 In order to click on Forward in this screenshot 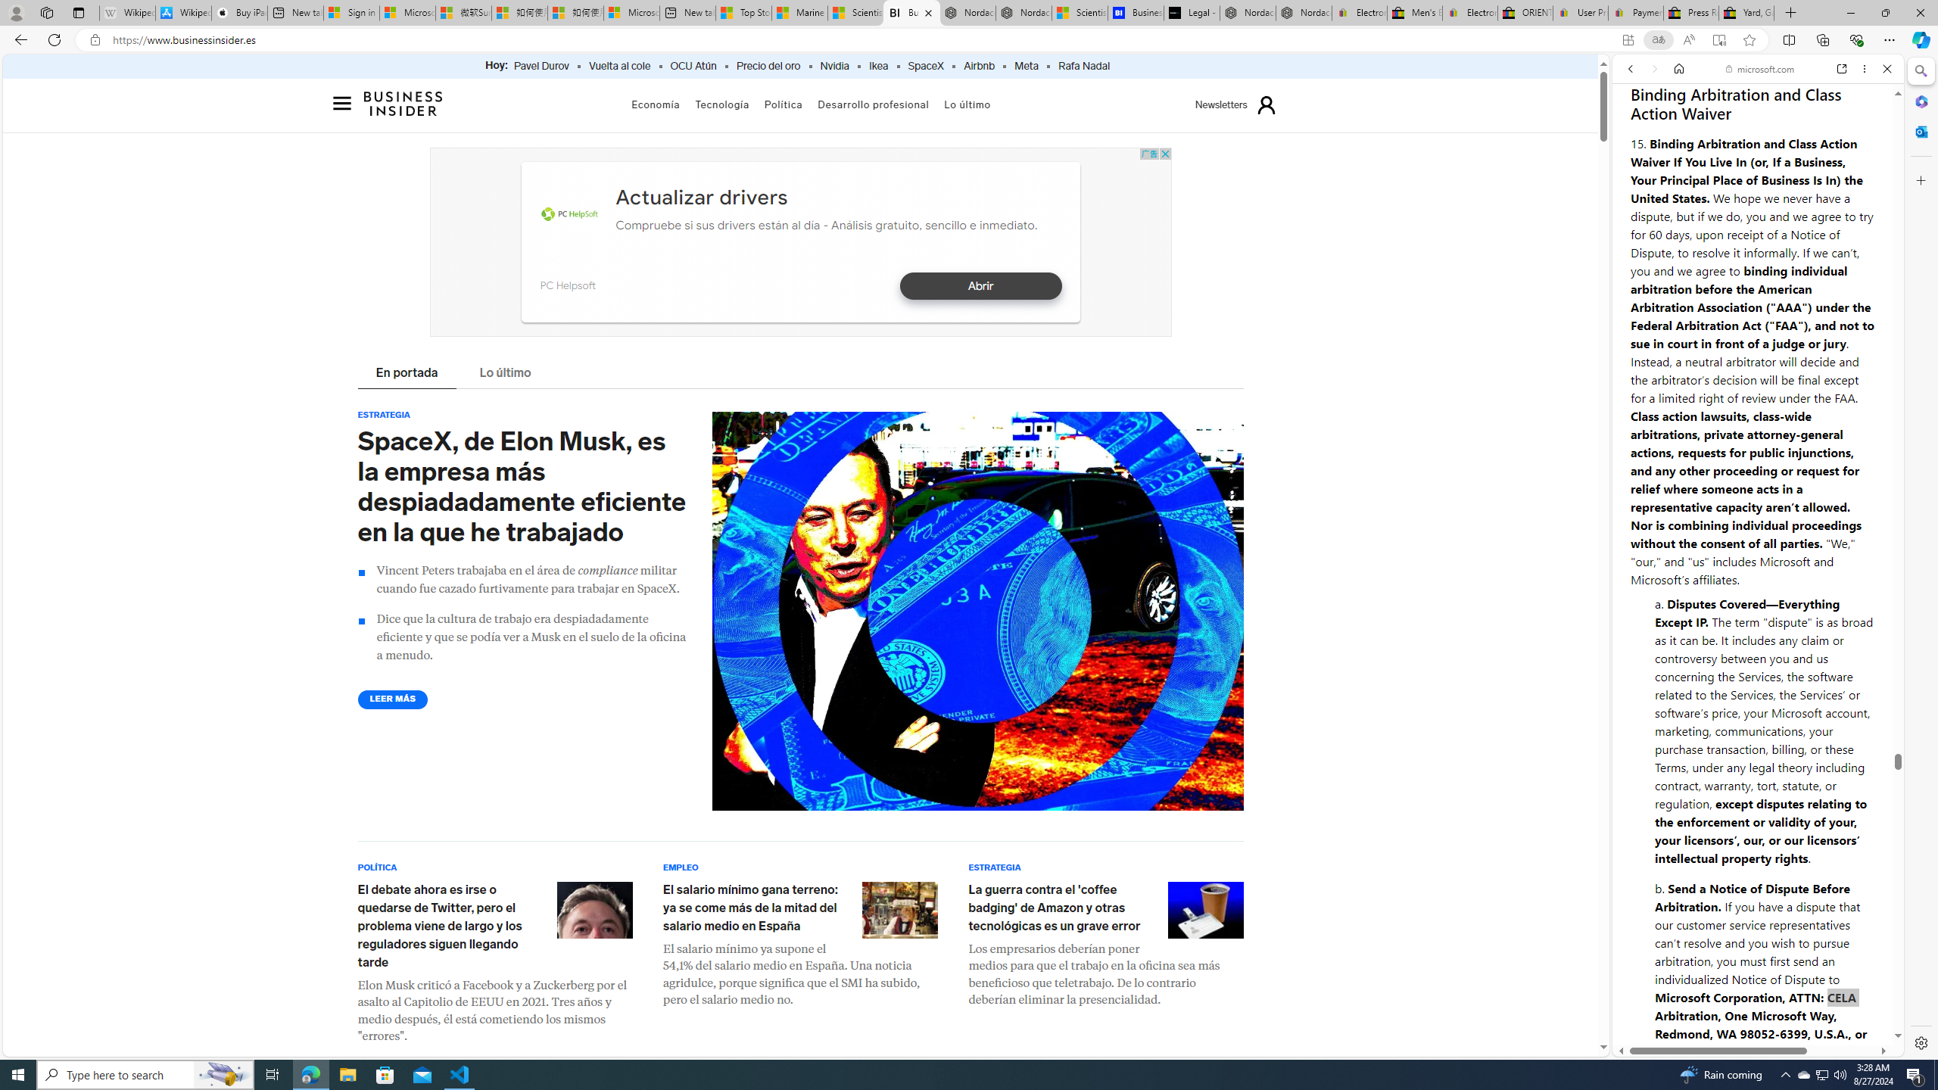, I will do `click(1653, 68)`.